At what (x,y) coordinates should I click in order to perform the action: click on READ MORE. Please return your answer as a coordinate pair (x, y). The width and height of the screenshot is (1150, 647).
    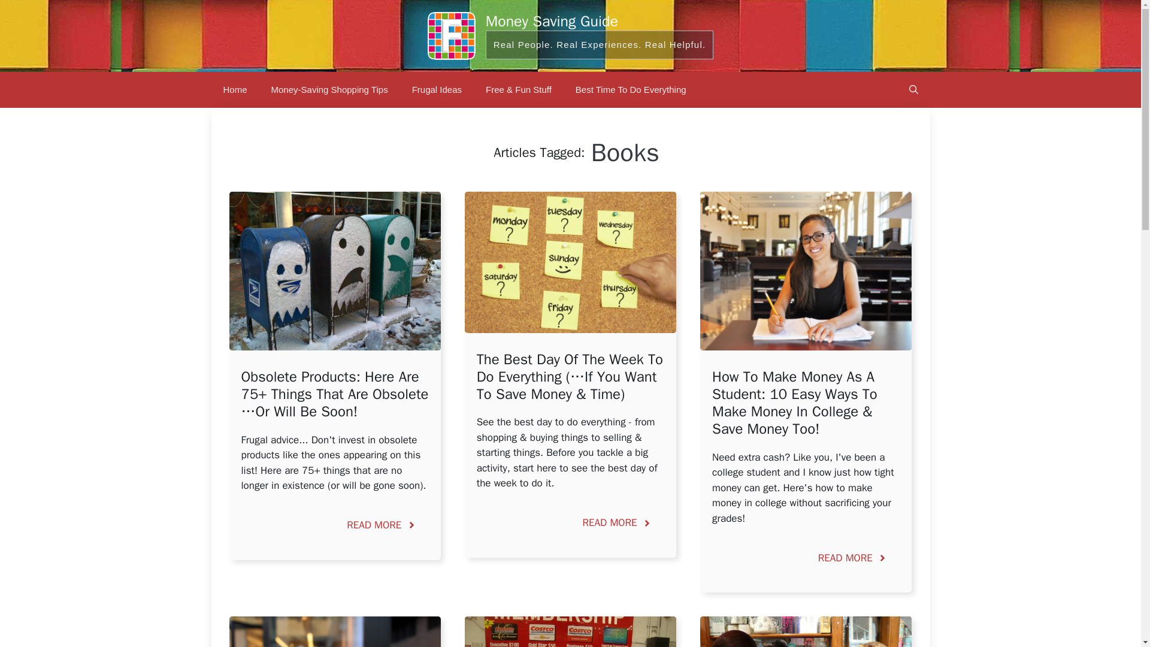
    Looking at the image, I should click on (853, 558).